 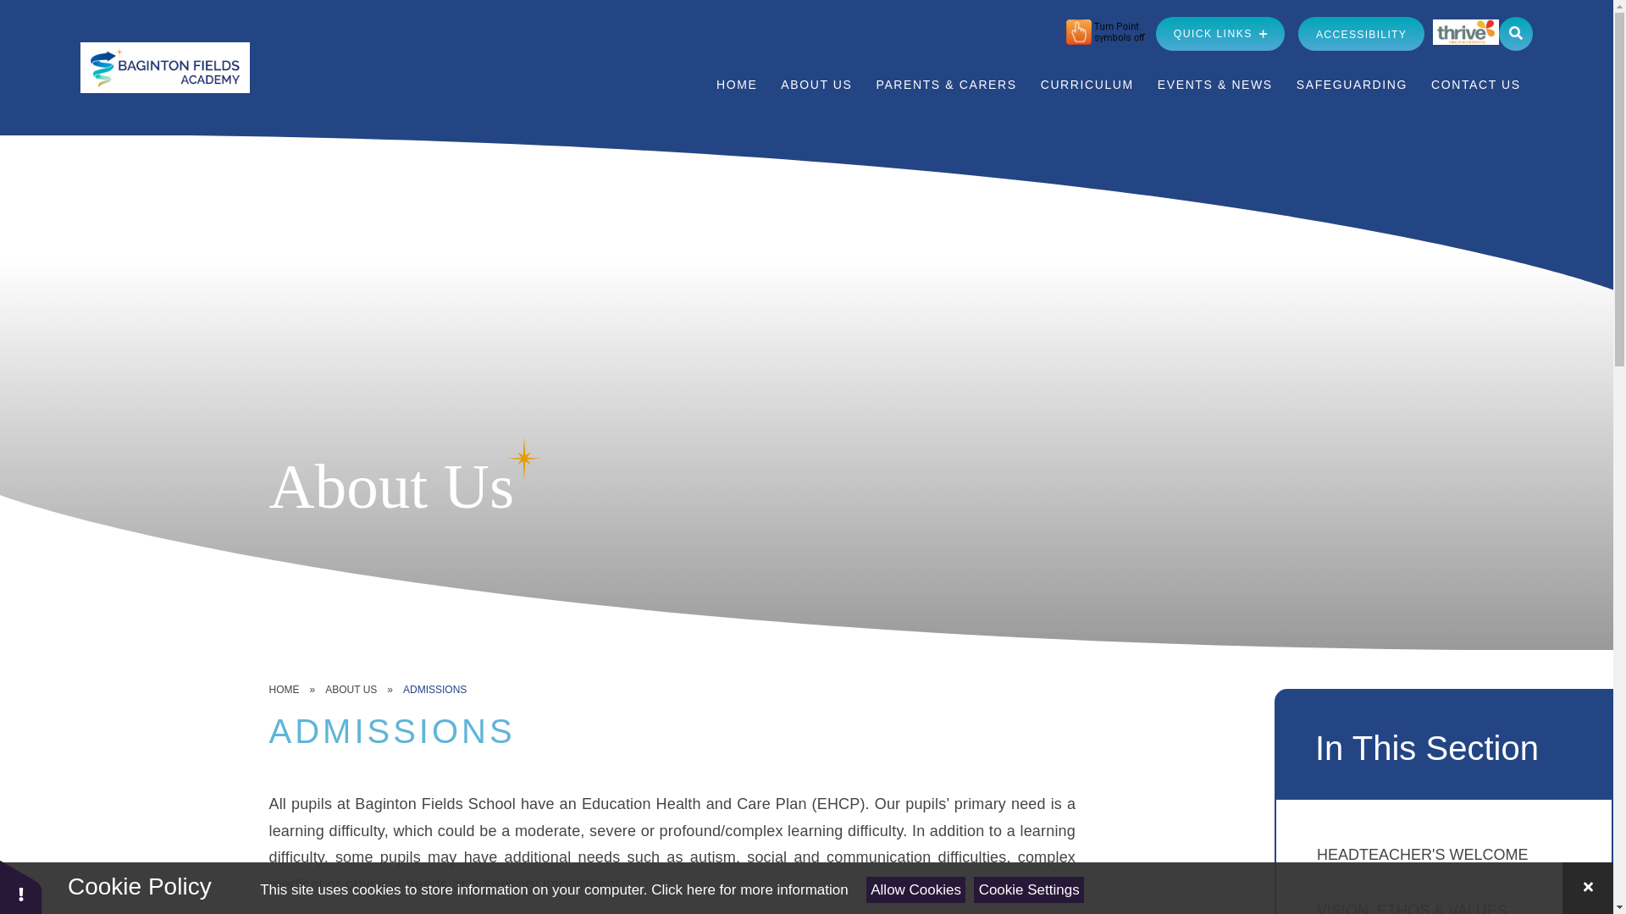 What do you see at coordinates (816, 85) in the screenshot?
I see `ABOUT US` at bounding box center [816, 85].